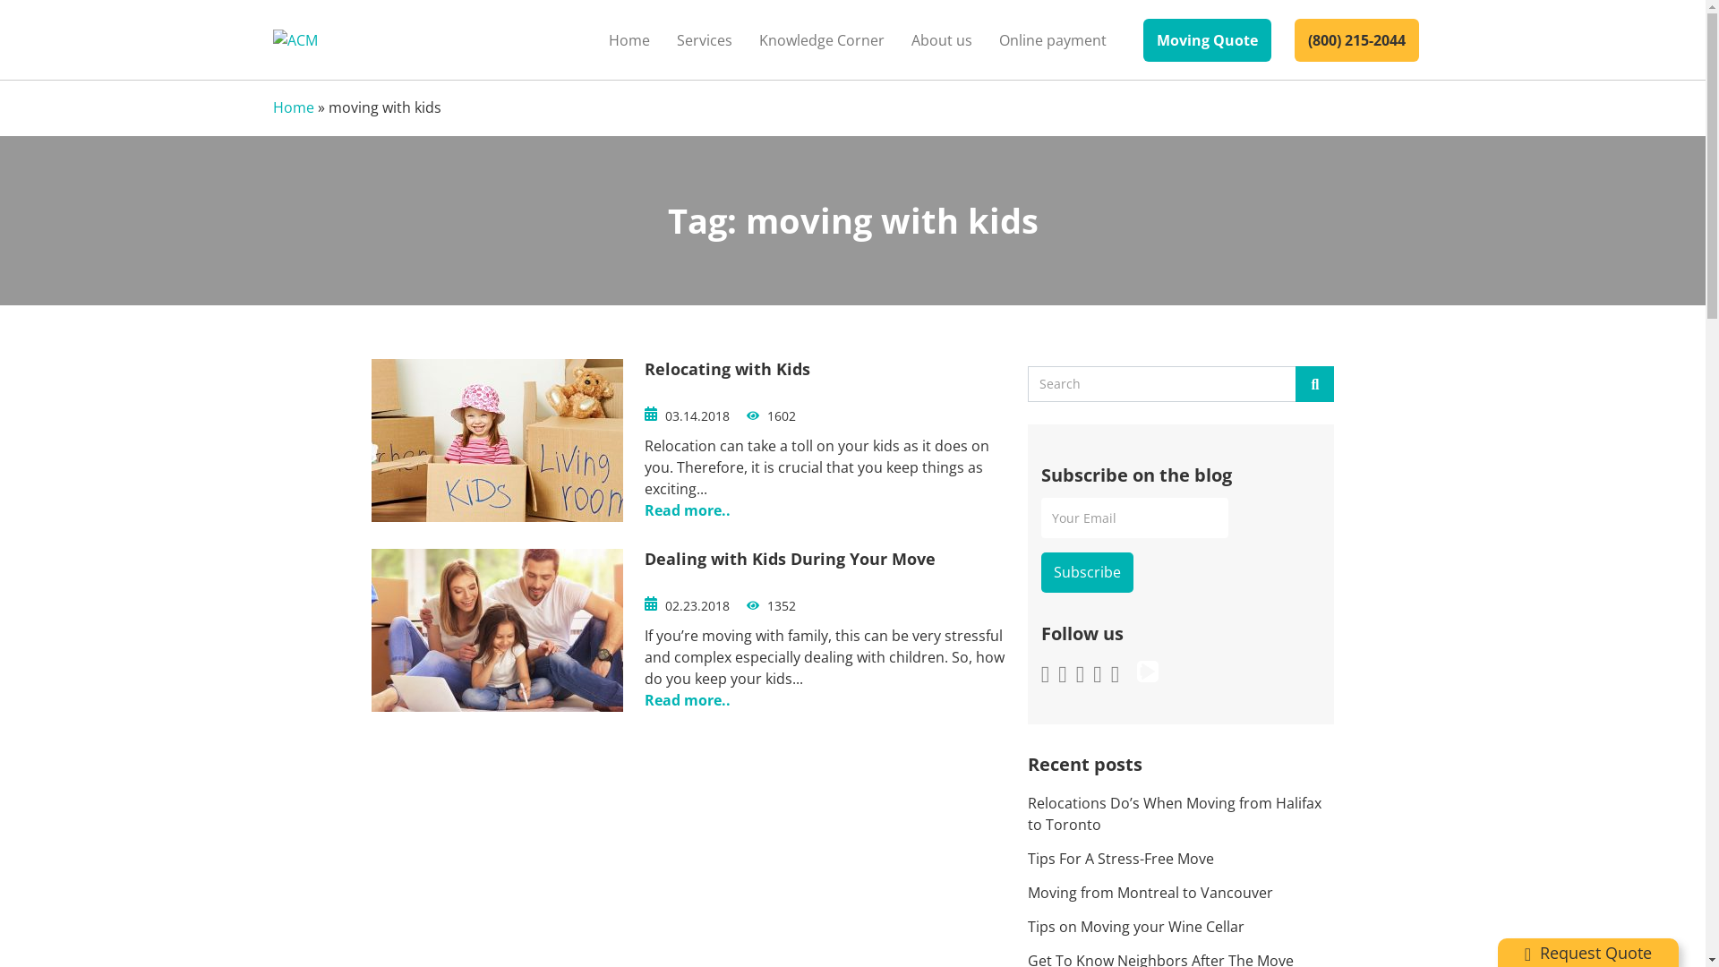  I want to click on Read more.., so click(688, 510).